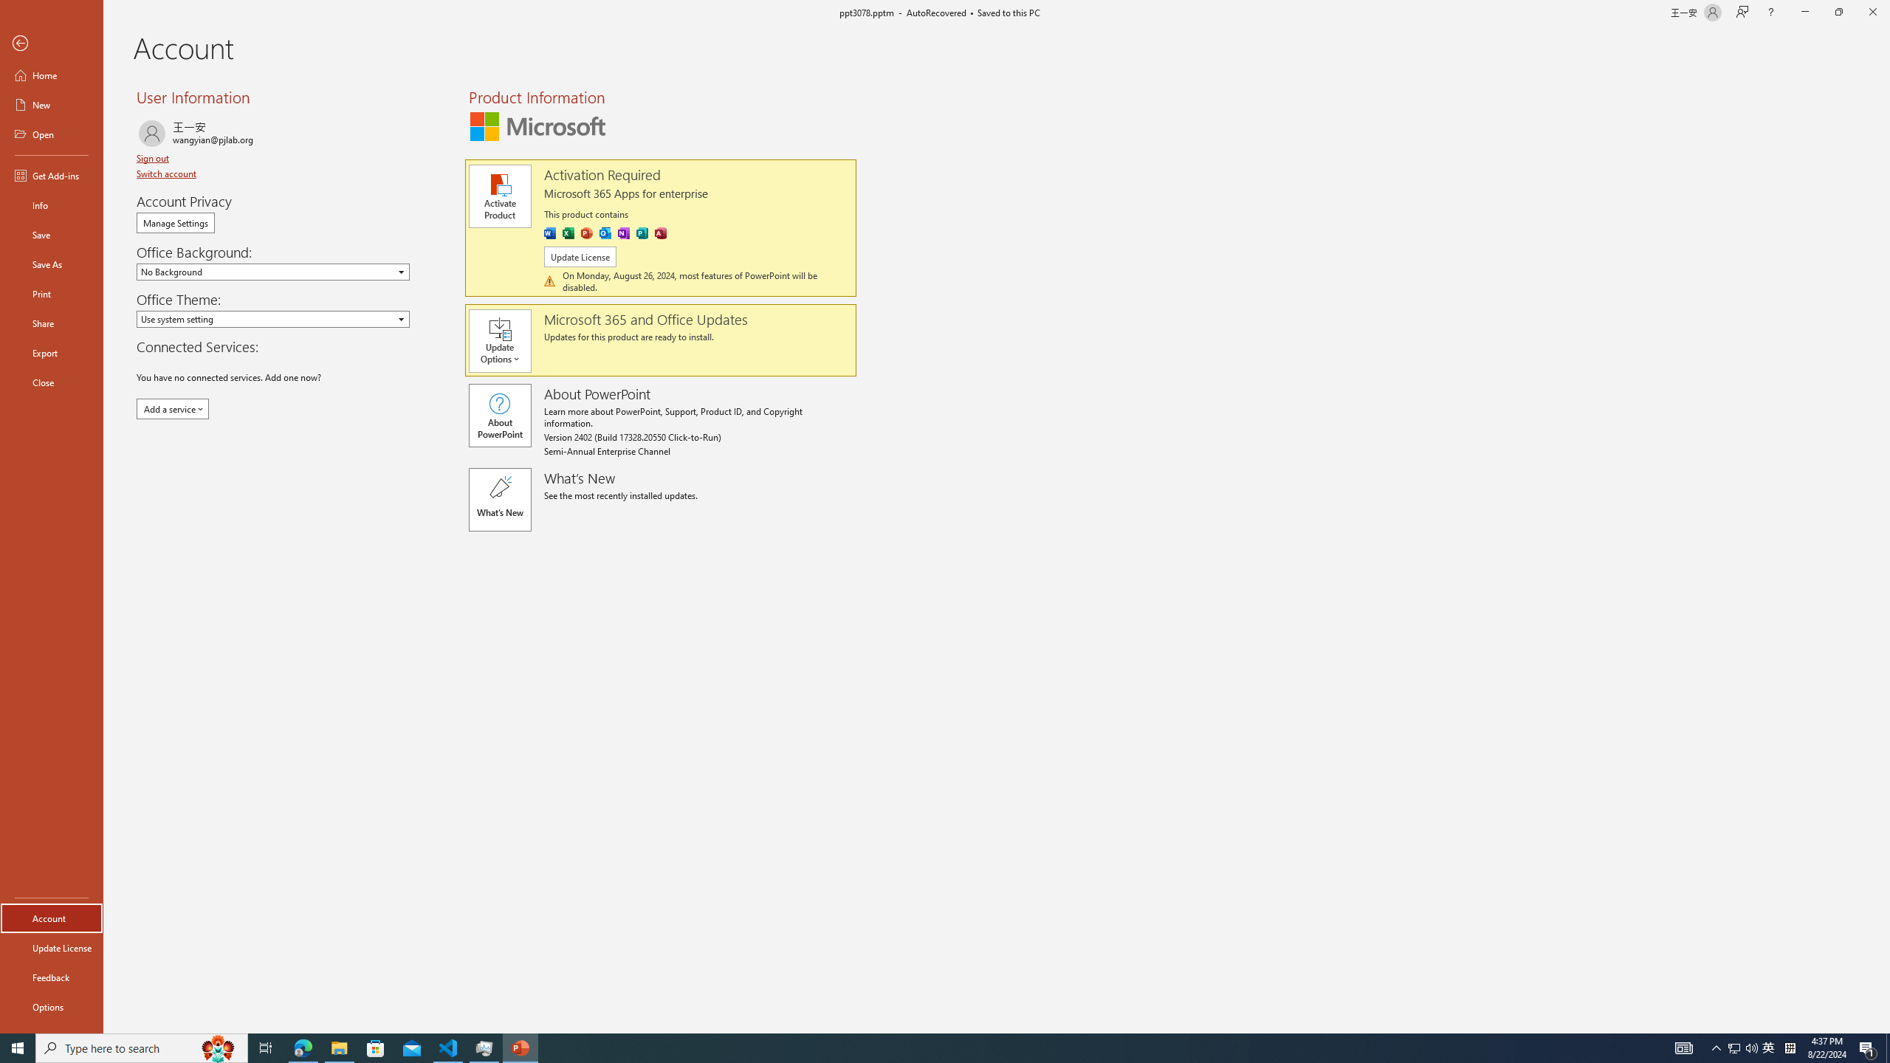 This screenshot has width=1890, height=1063. I want to click on Back, so click(52, 44).